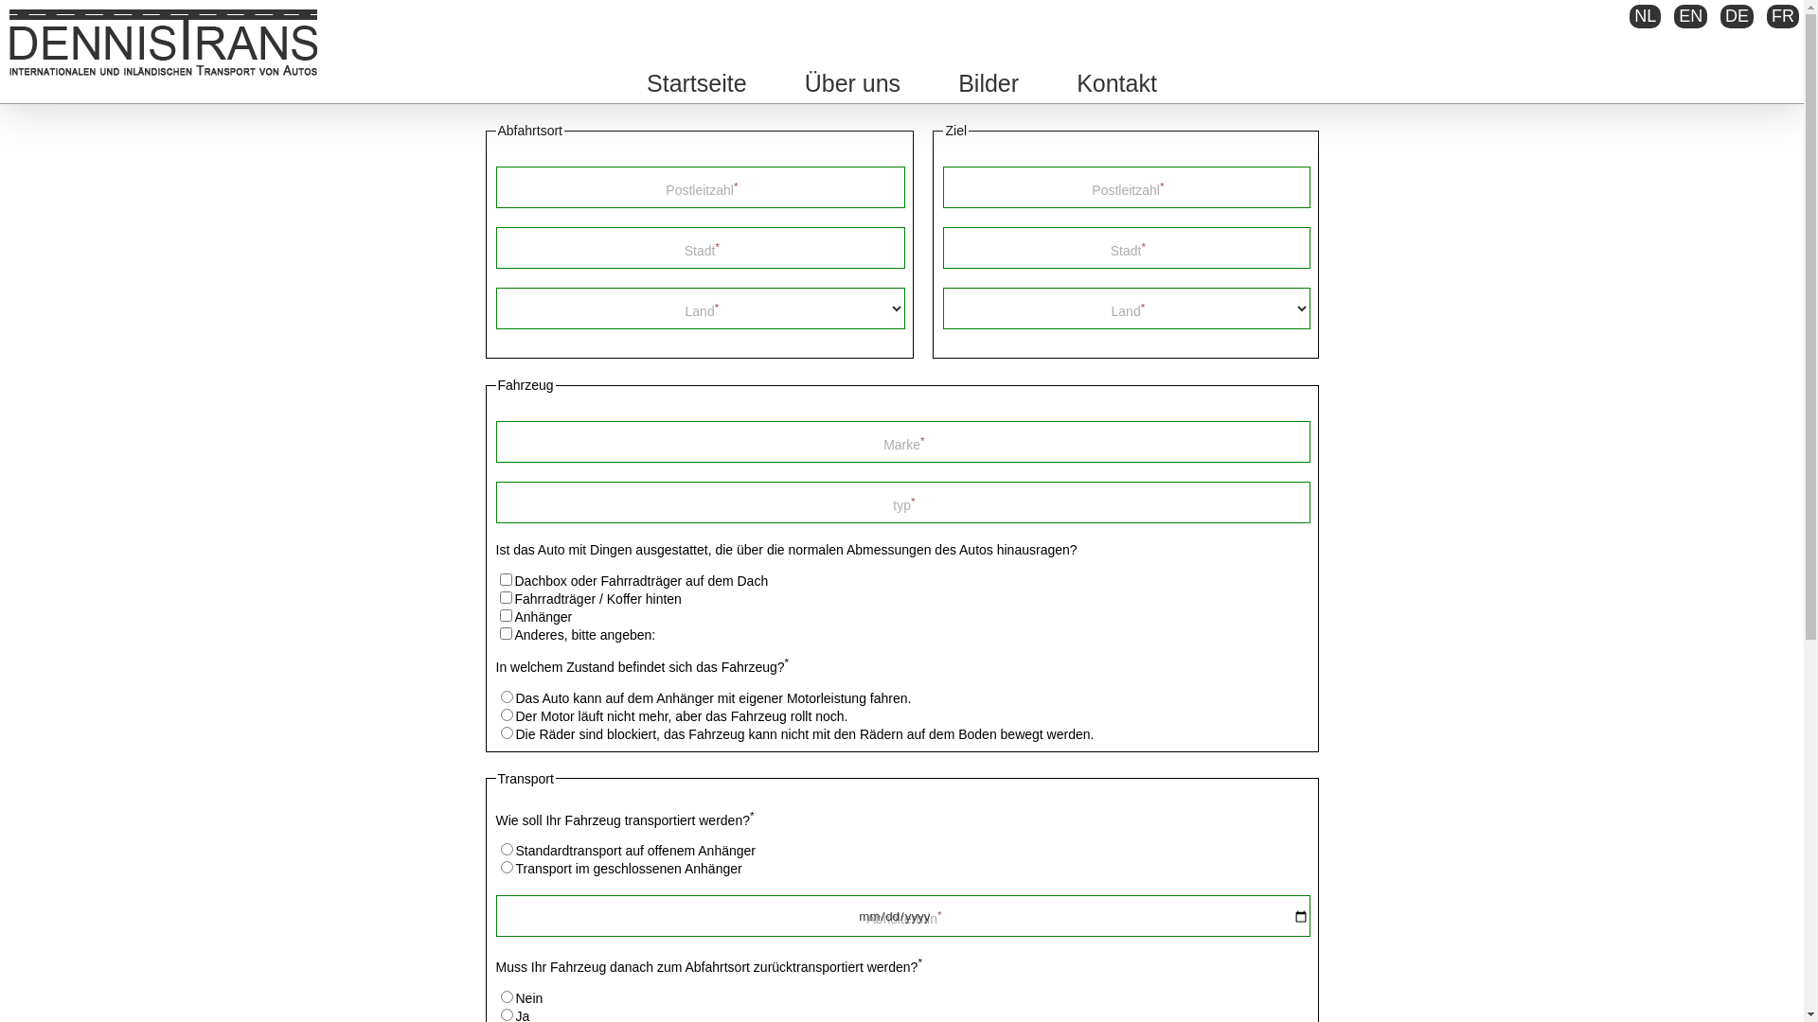  What do you see at coordinates (1737, 17) in the screenshot?
I see `DE` at bounding box center [1737, 17].